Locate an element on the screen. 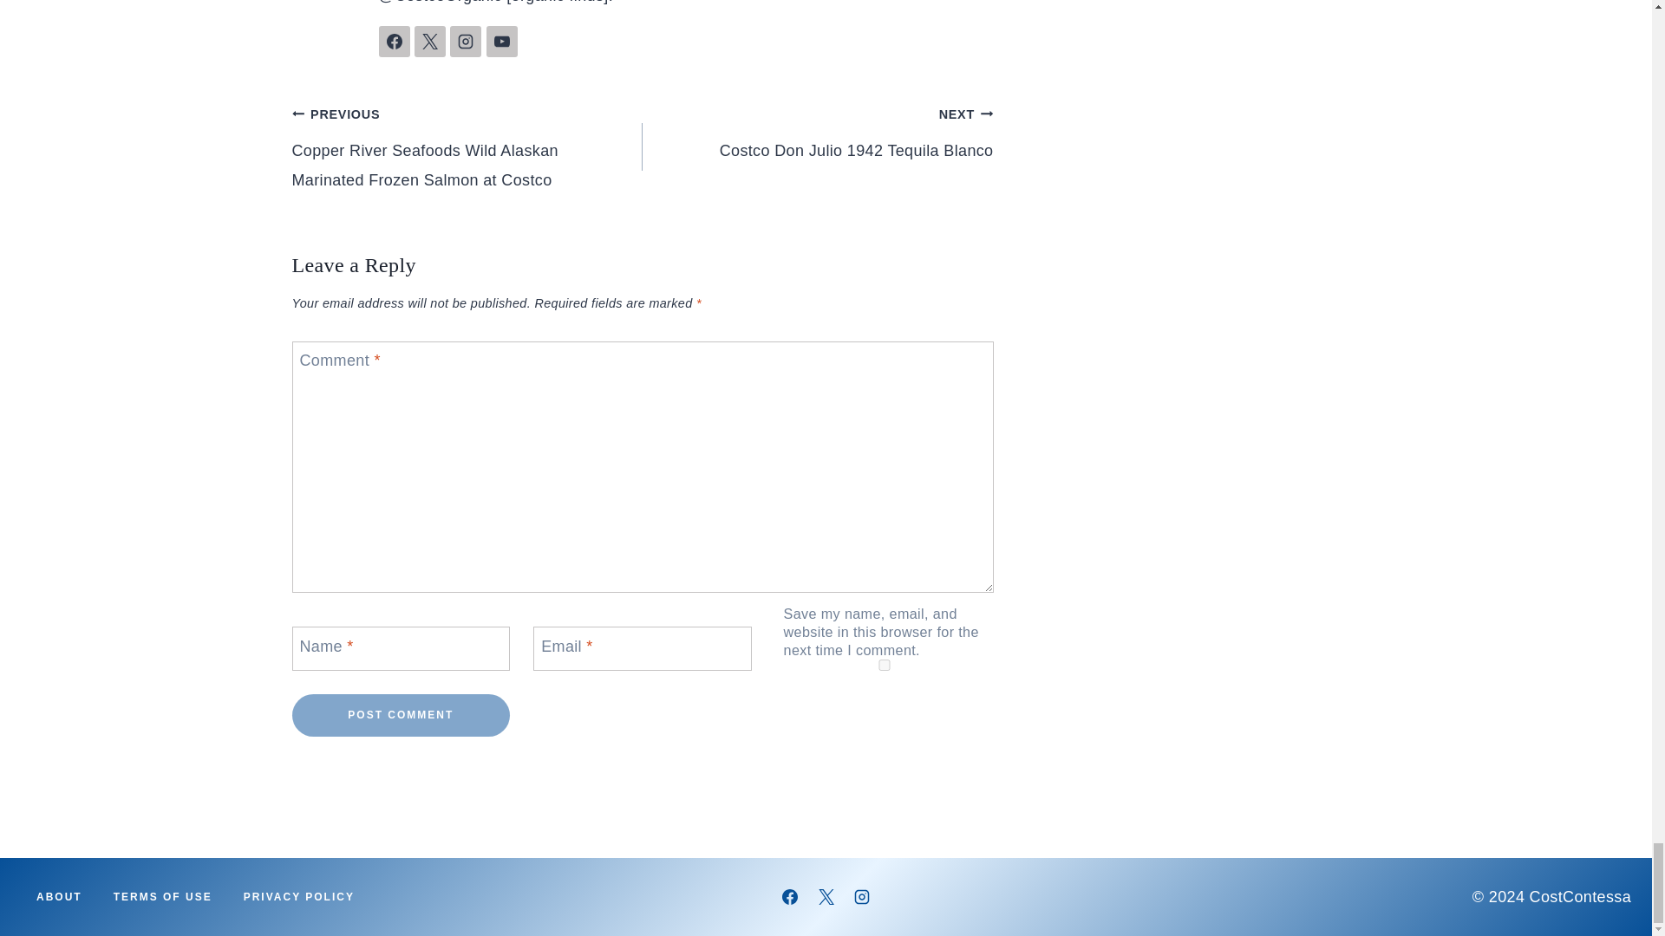 The image size is (1665, 936). Follow Marie on X formerly Twitter is located at coordinates (430, 42).